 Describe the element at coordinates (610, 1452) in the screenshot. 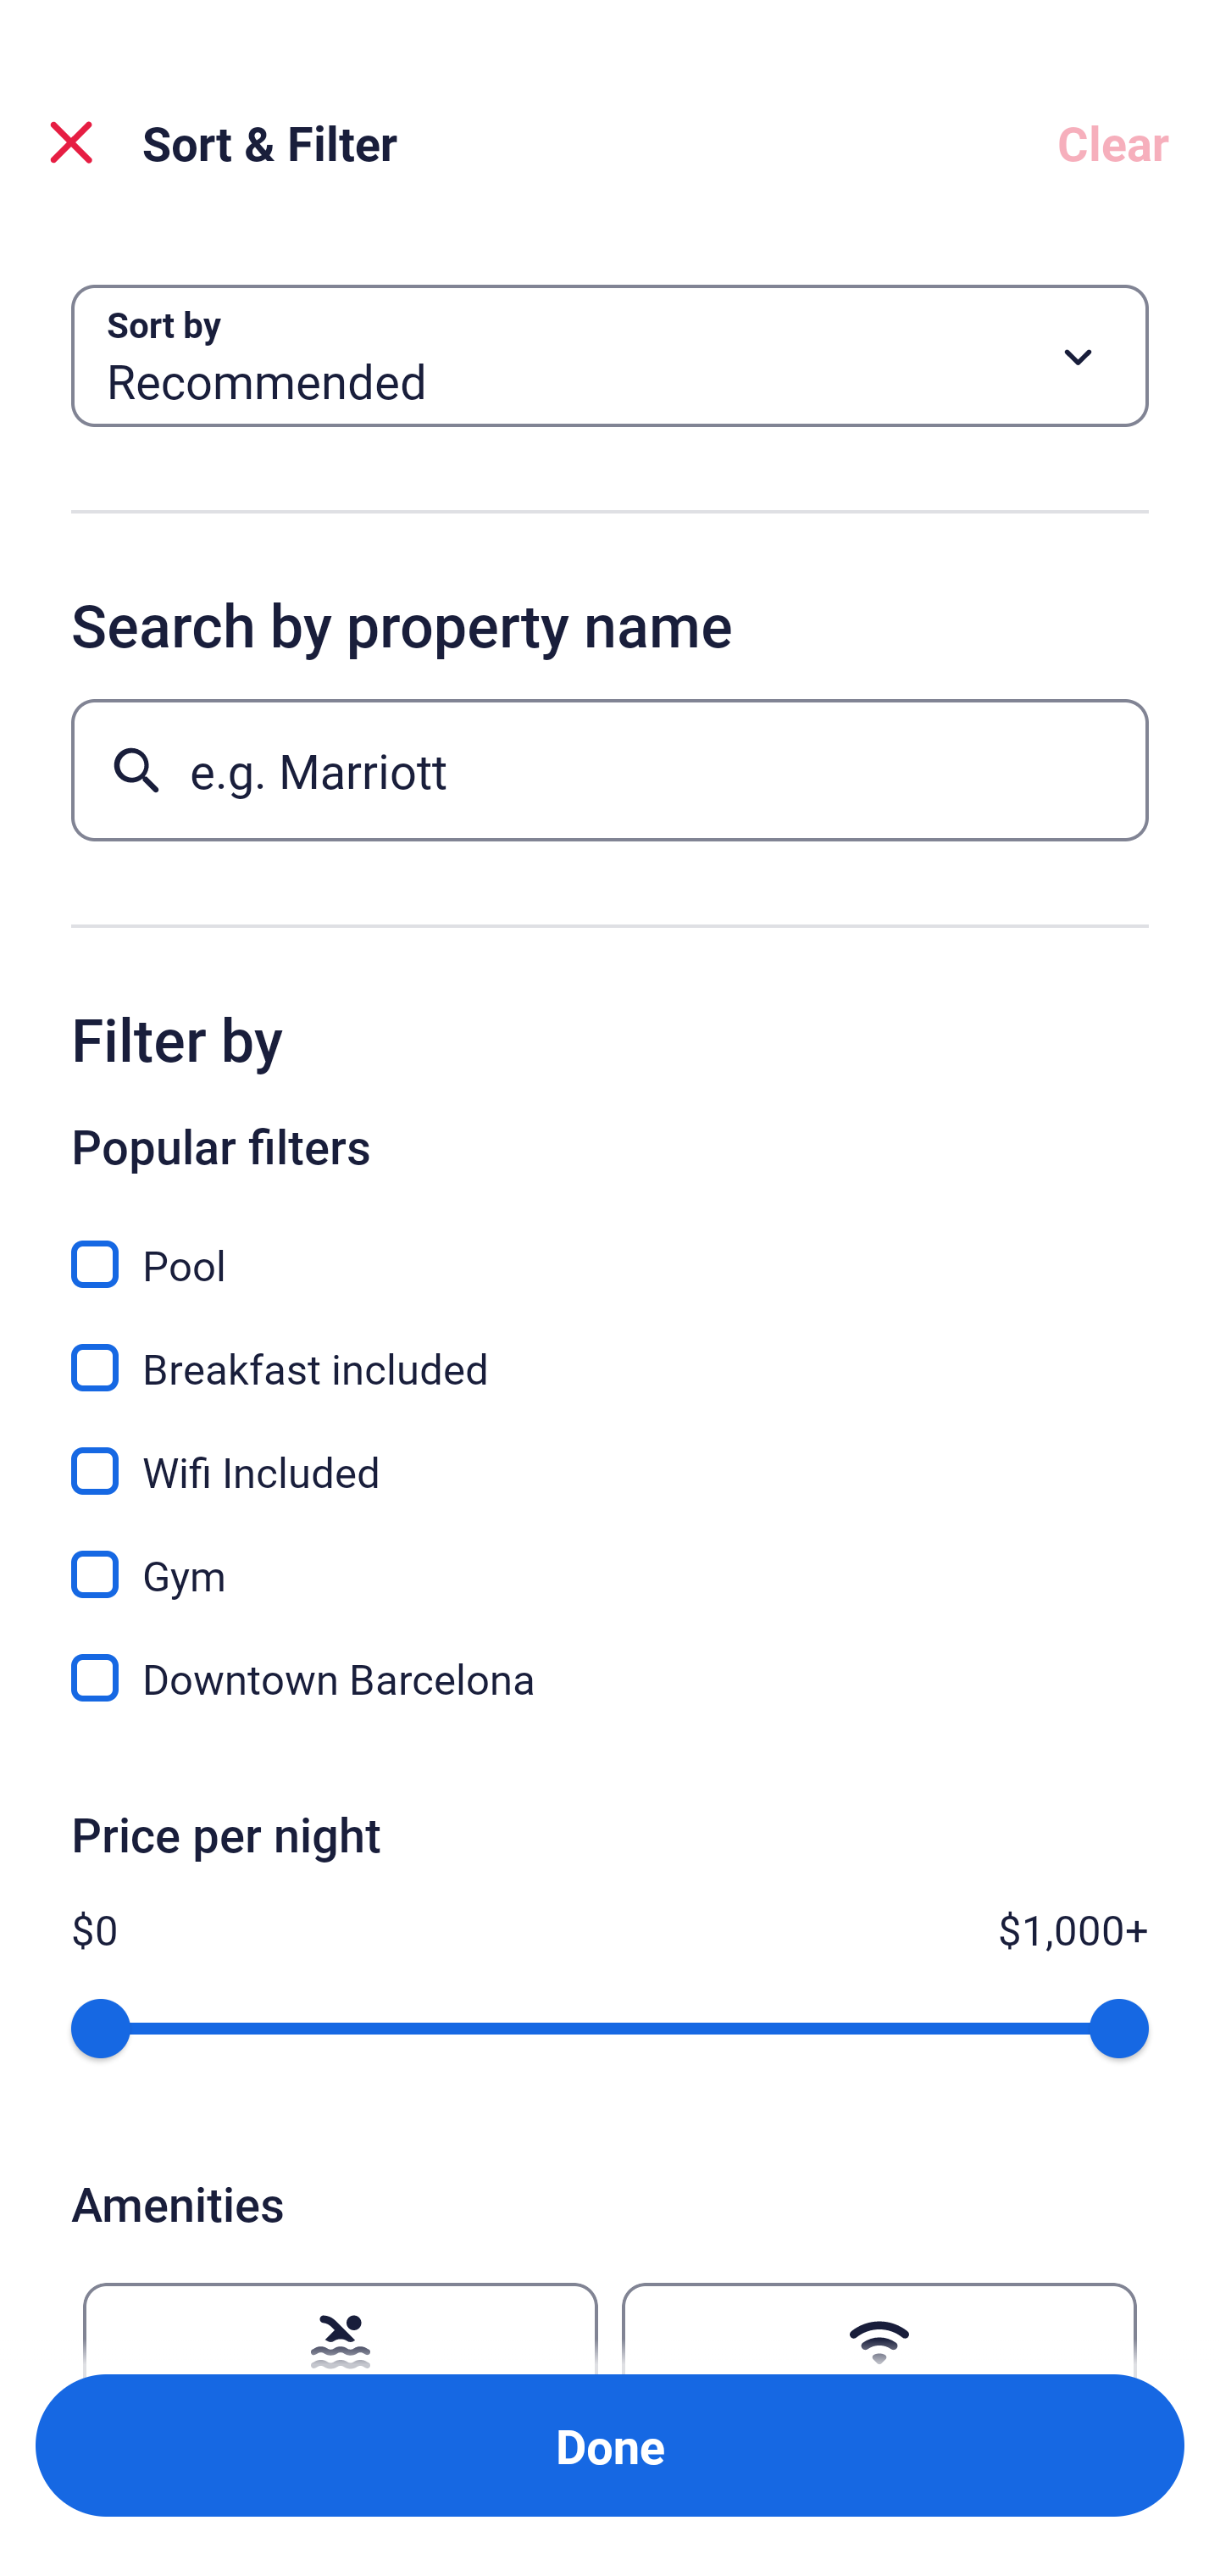

I see `Wifi Included, Wifi Included` at that location.